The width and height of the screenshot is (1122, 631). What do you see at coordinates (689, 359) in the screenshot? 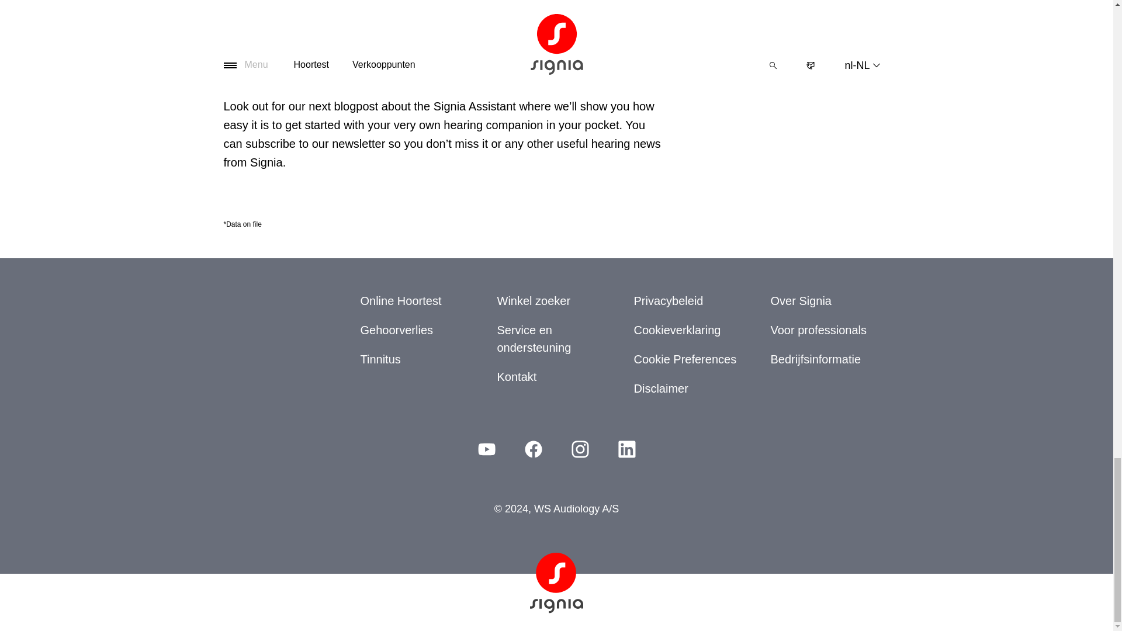
I see `Cookie Preferences` at bounding box center [689, 359].